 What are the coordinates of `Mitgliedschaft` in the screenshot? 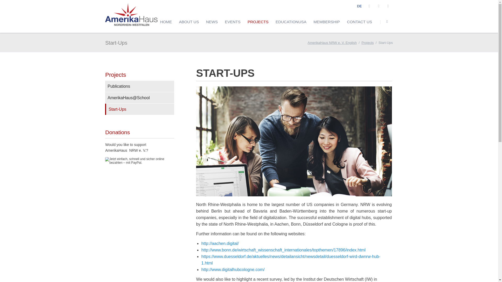 It's located at (327, 22).